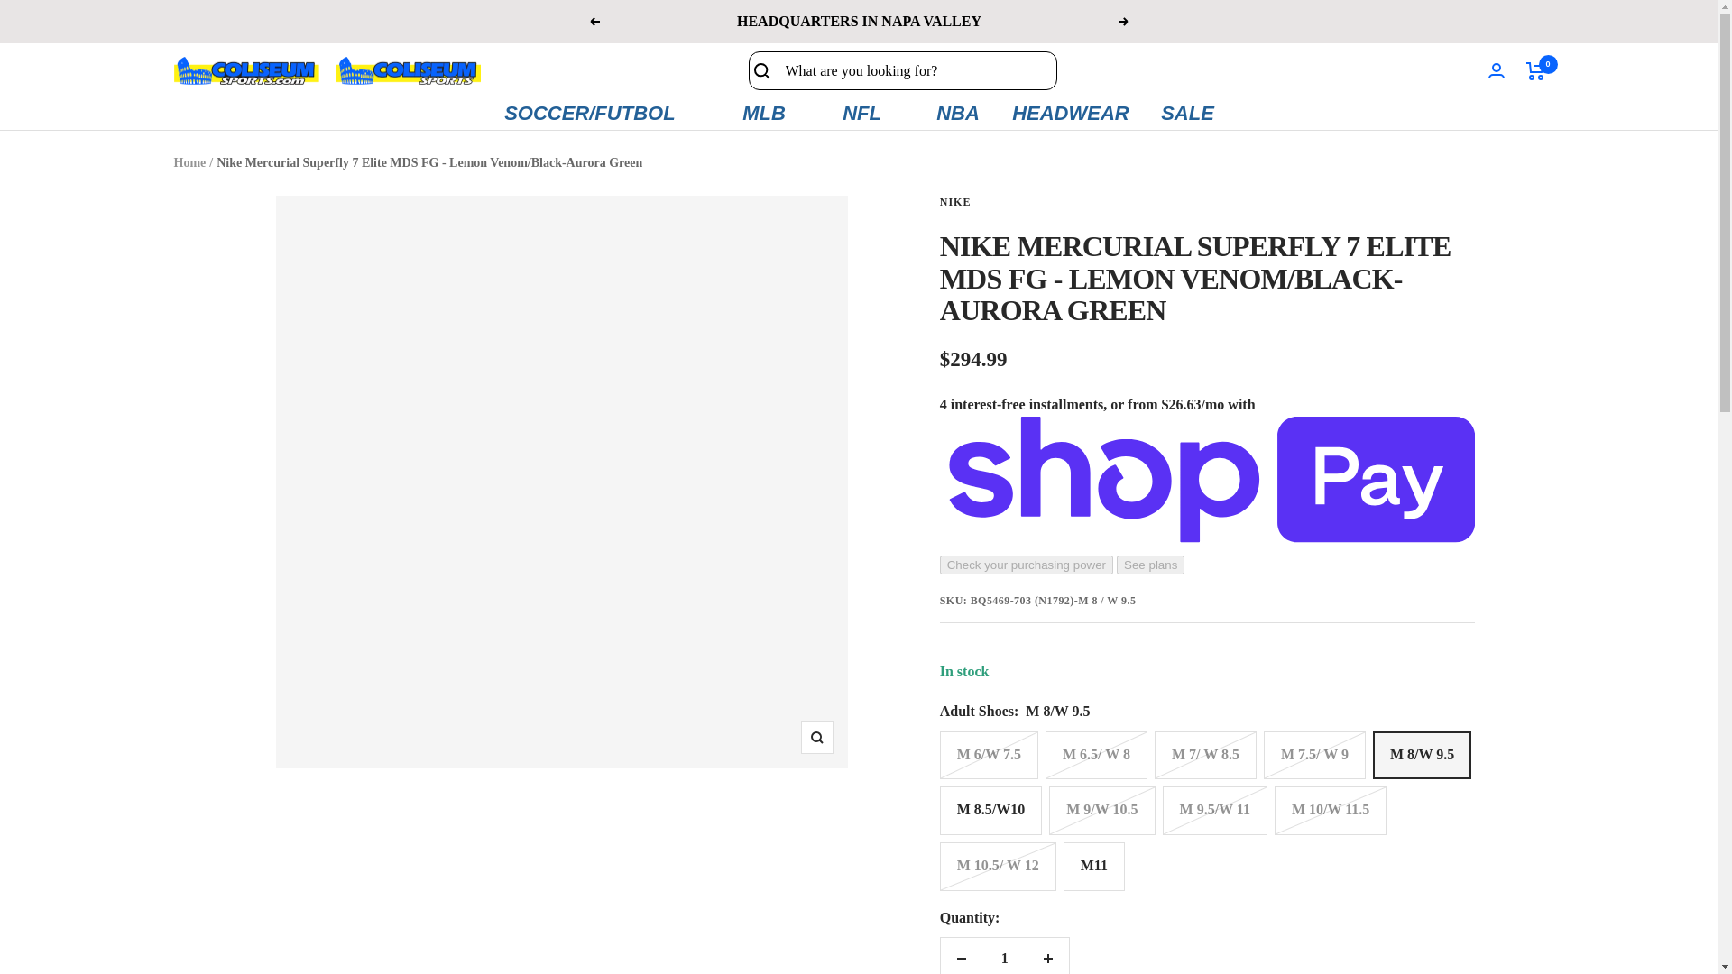 The width and height of the screenshot is (1732, 974). Describe the element at coordinates (1004, 956) in the screenshot. I see `1` at that location.